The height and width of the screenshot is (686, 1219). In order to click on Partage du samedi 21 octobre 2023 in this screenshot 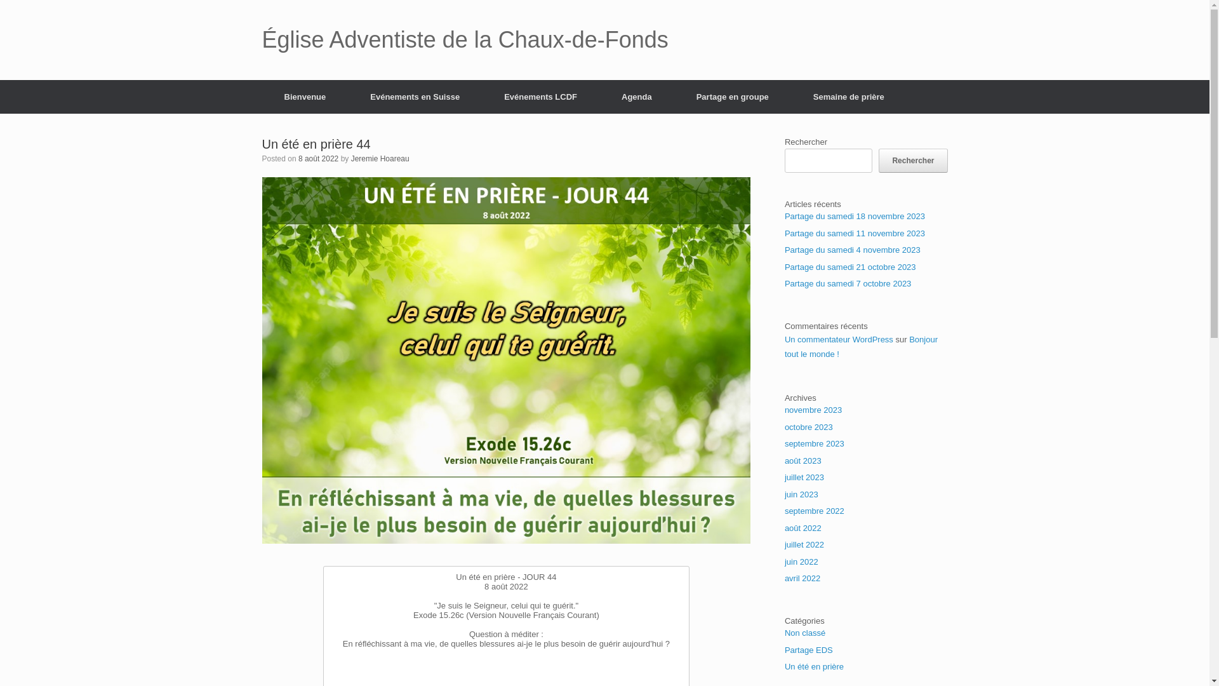, I will do `click(851, 267)`.